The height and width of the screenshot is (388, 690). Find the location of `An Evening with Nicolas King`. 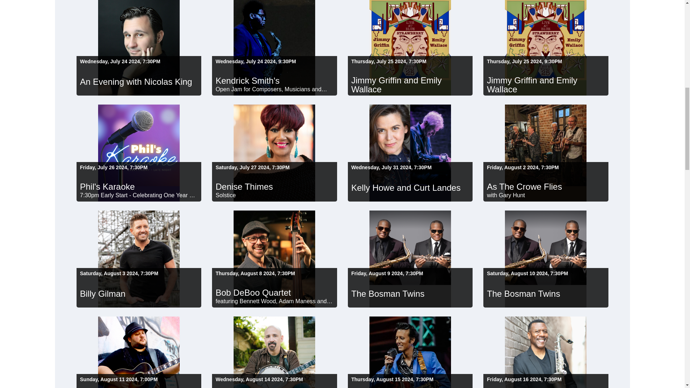

An Evening with Nicolas King is located at coordinates (139, 80).